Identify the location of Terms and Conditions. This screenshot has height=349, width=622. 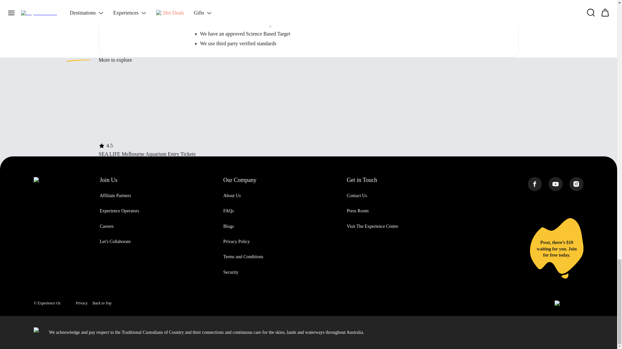
(243, 257).